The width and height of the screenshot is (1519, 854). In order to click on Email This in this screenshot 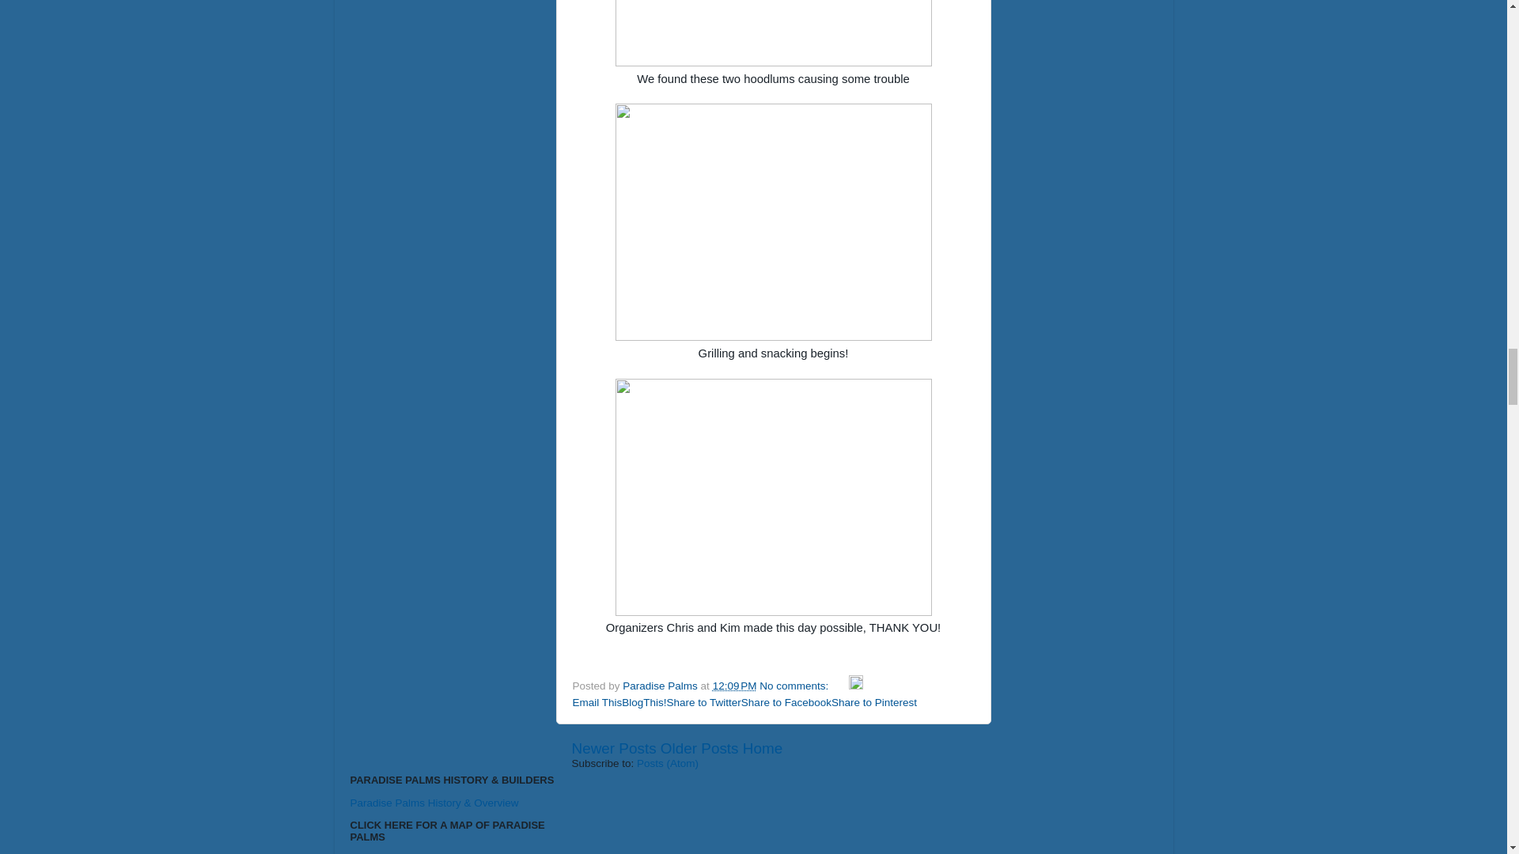, I will do `click(597, 702)`.